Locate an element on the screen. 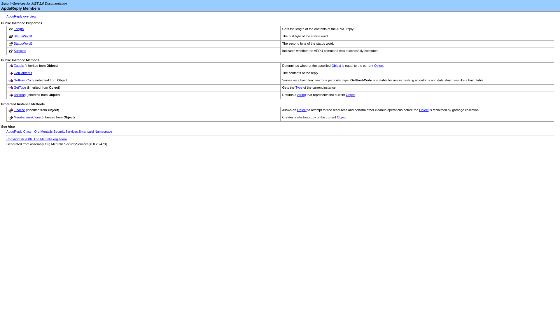  ApduReply Class is located at coordinates (19, 131).